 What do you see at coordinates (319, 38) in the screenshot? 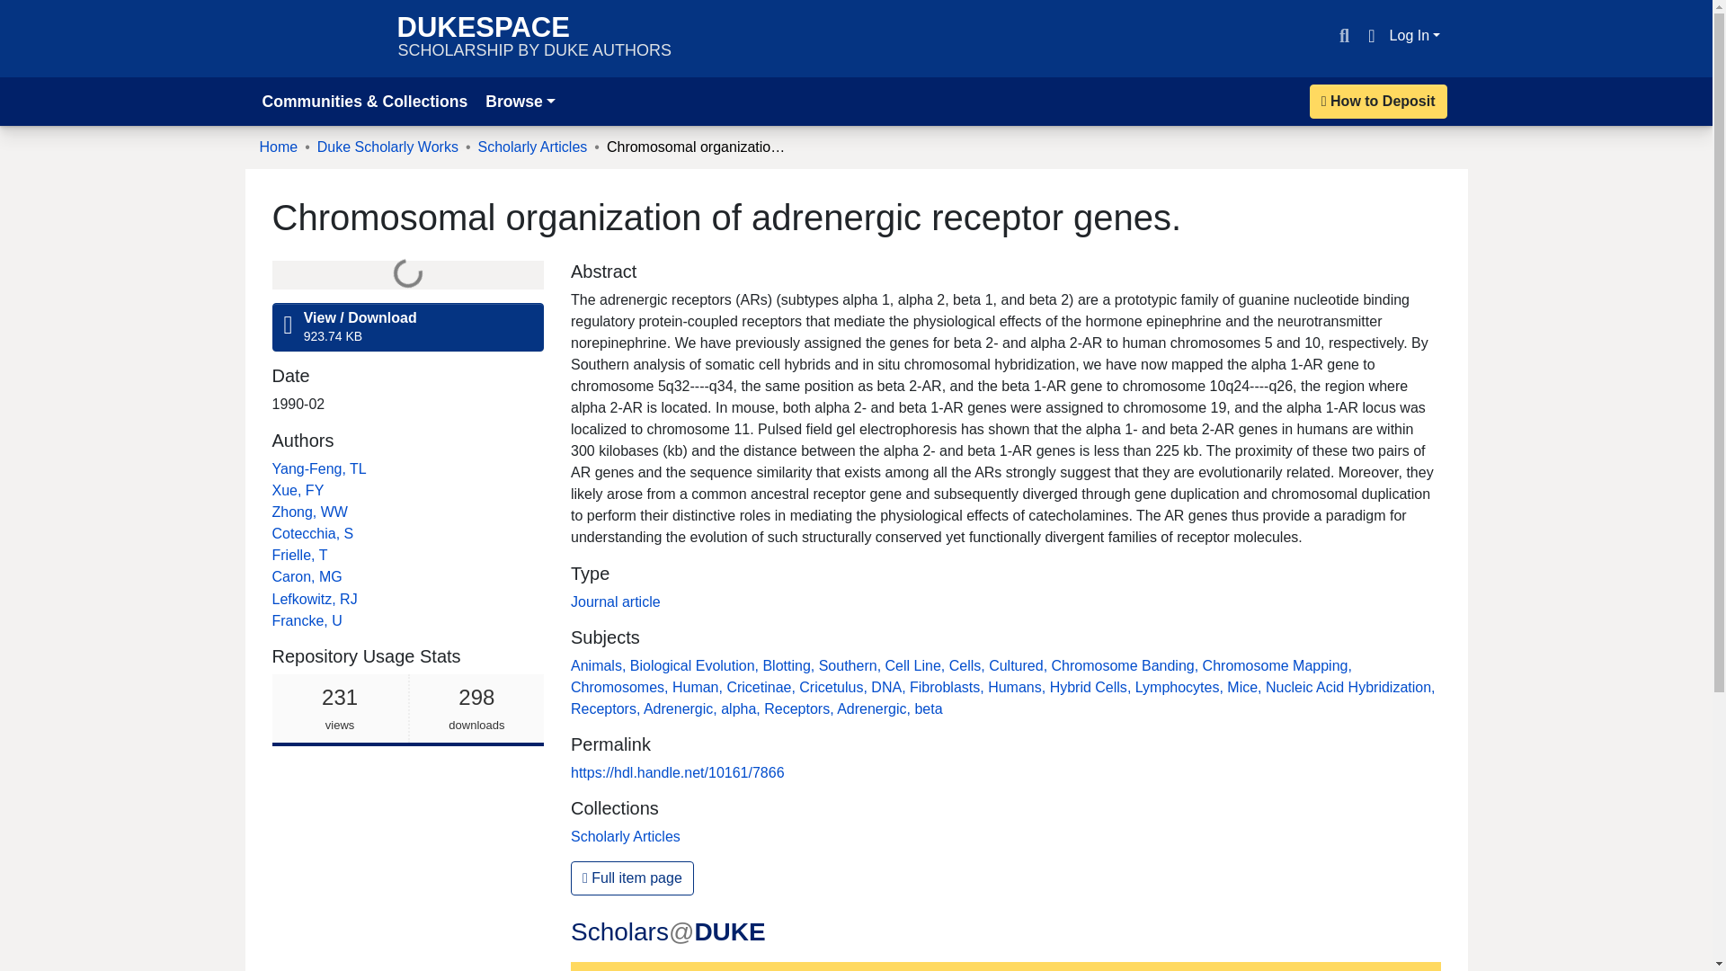
I see `Duke Scholarly Works` at bounding box center [319, 38].